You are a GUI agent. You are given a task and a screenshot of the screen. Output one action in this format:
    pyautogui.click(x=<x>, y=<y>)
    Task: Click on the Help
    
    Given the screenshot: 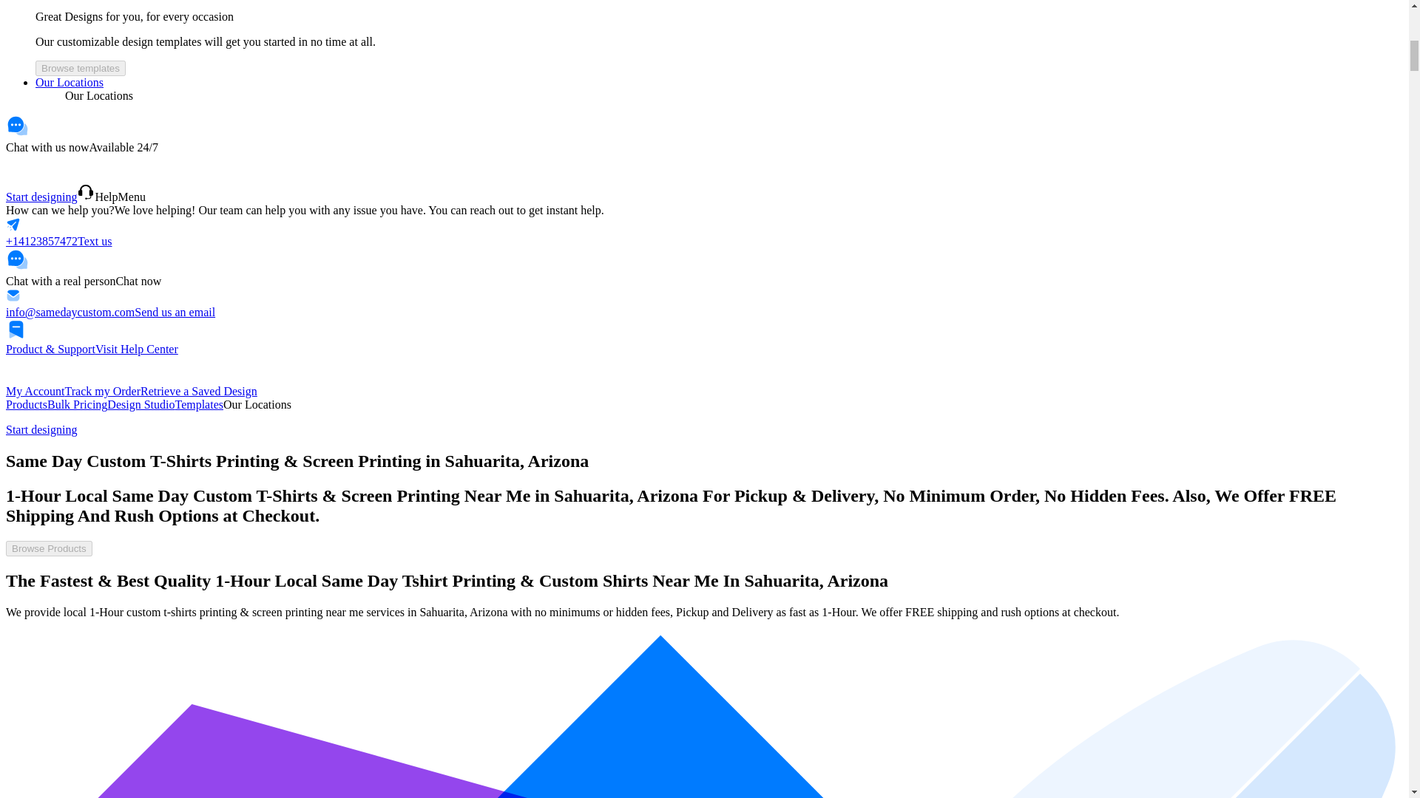 What is the action you would take?
    pyautogui.click(x=97, y=197)
    